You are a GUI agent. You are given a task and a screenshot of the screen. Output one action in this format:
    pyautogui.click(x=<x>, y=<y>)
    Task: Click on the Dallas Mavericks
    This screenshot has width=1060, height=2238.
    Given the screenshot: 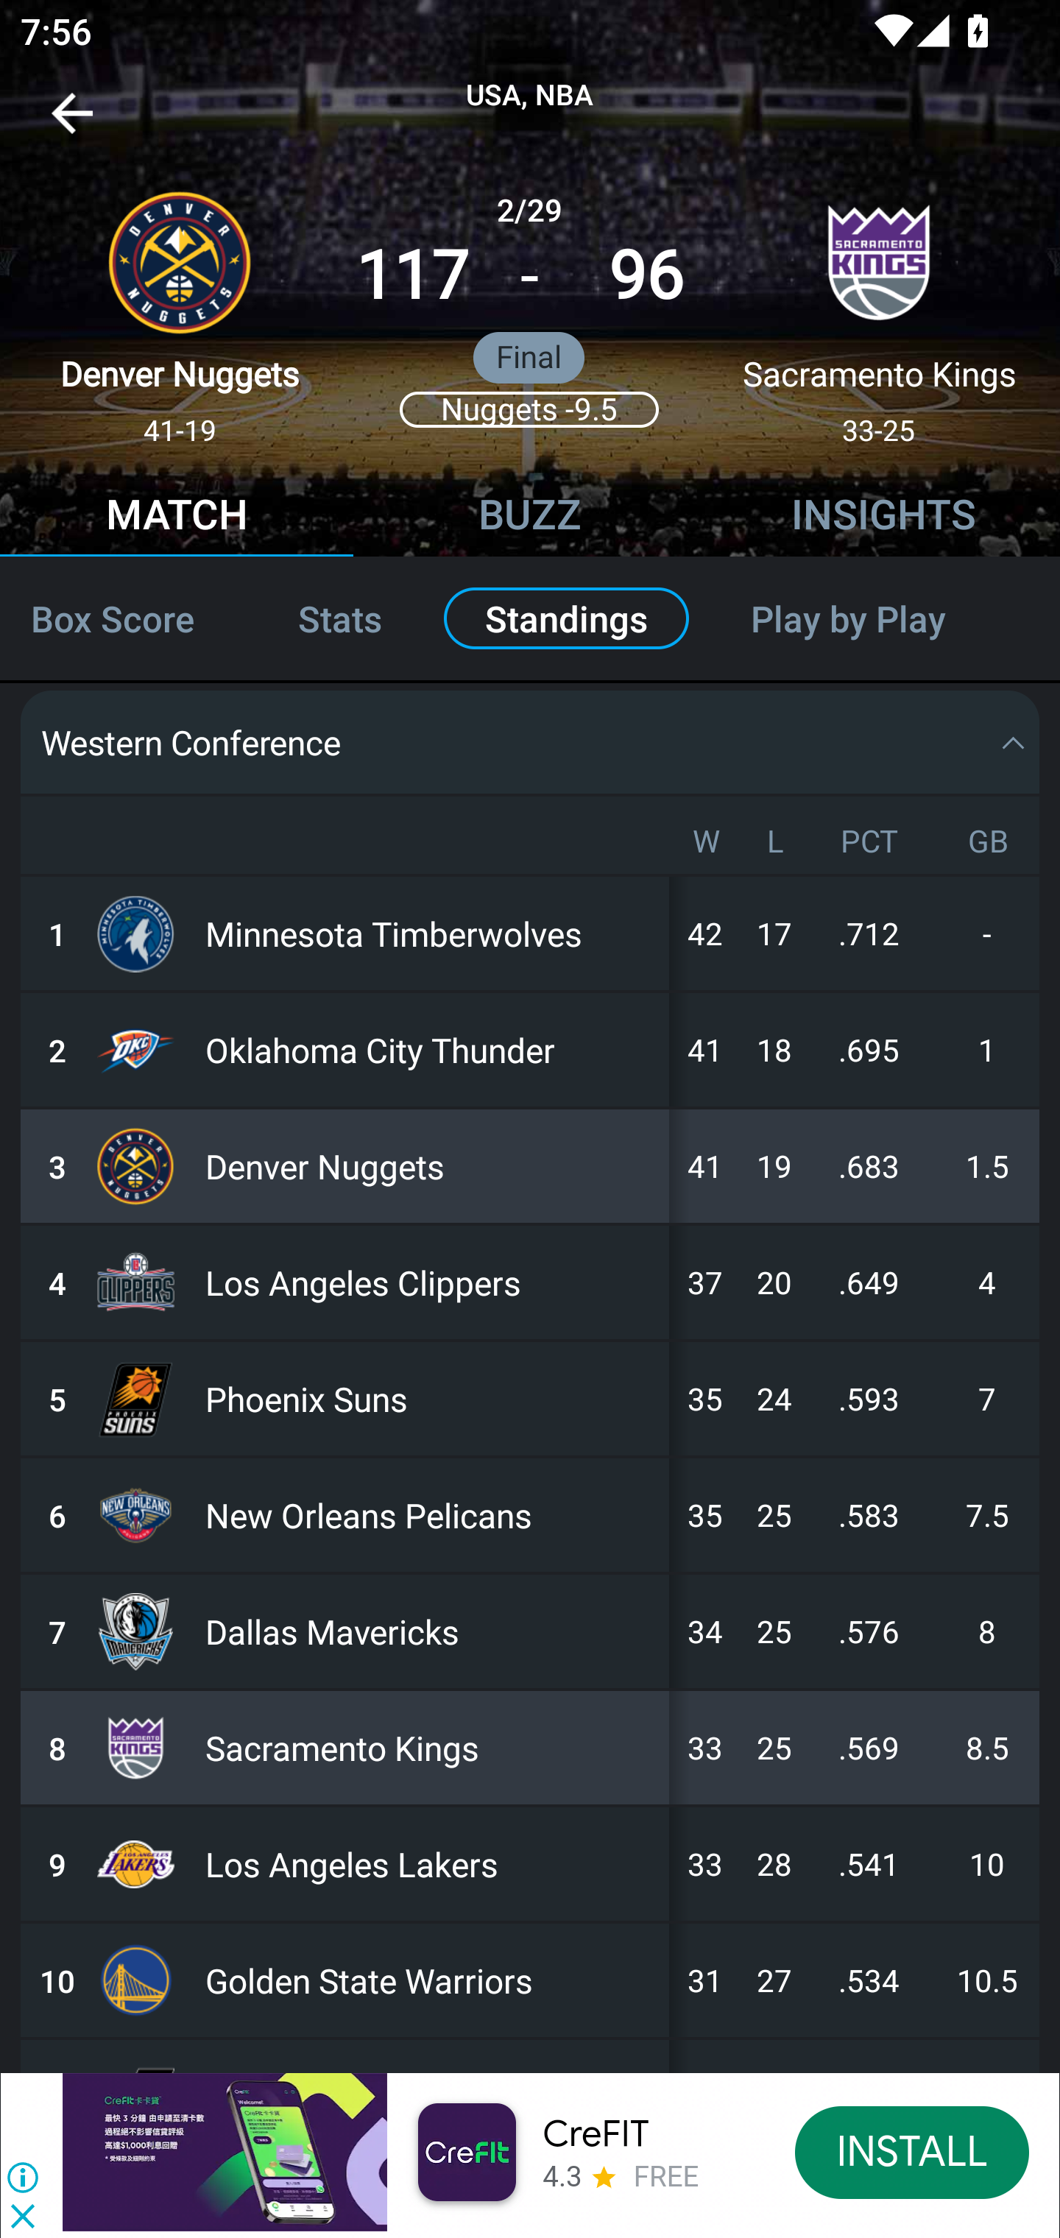 What is the action you would take?
    pyautogui.click(x=431, y=1631)
    